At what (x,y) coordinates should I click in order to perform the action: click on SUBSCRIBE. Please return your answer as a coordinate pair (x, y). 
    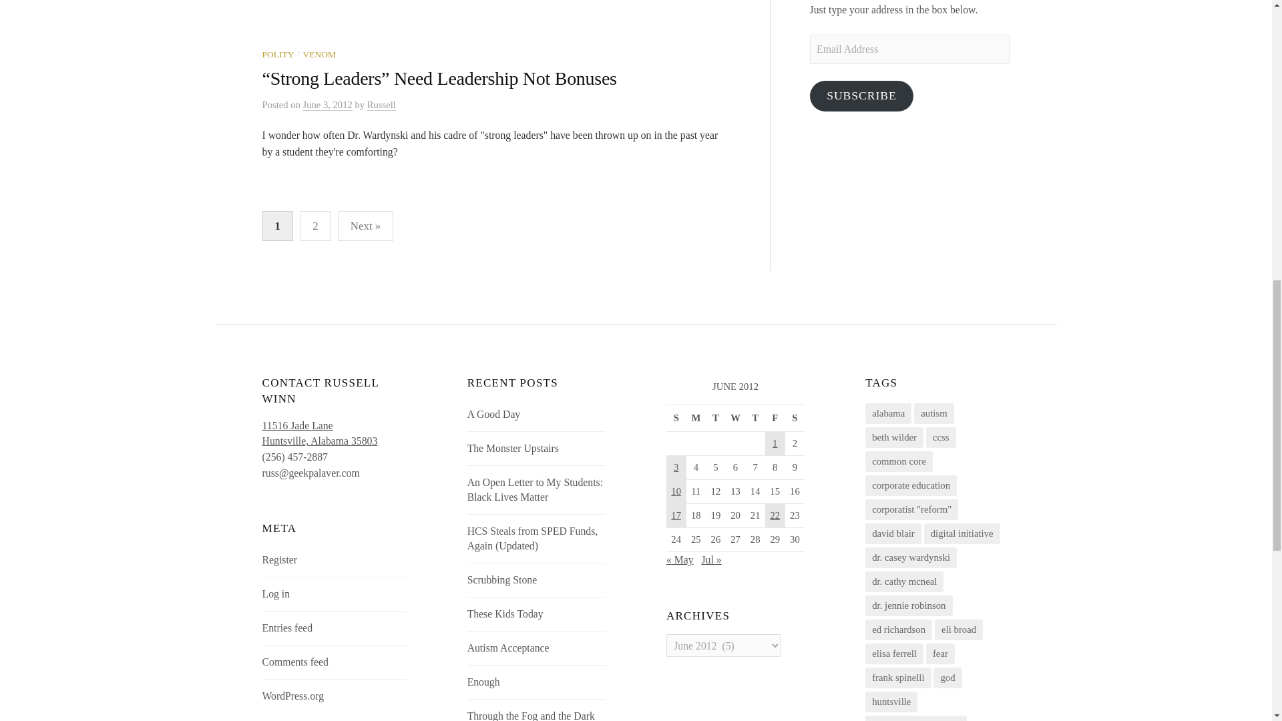
    Looking at the image, I should click on (861, 95).